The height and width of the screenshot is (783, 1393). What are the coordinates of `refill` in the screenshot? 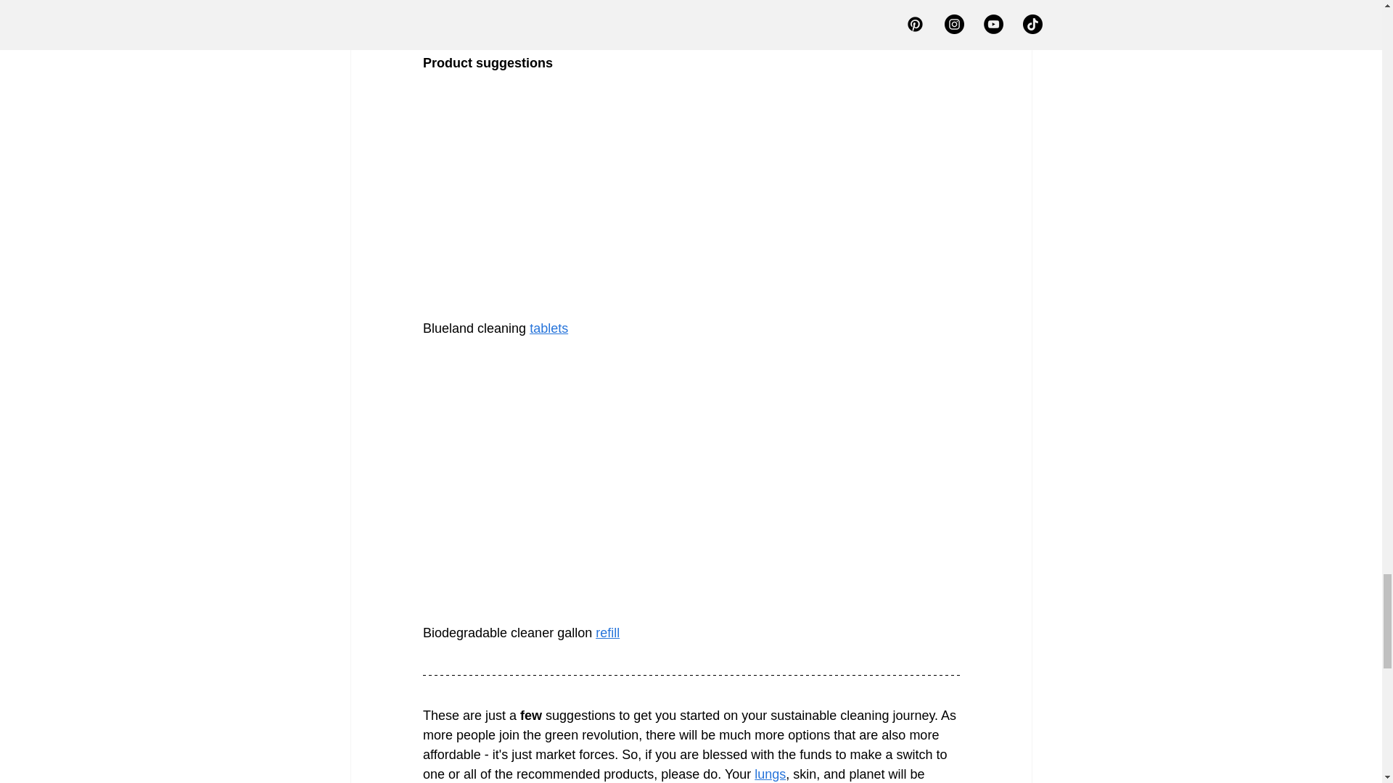 It's located at (608, 632).